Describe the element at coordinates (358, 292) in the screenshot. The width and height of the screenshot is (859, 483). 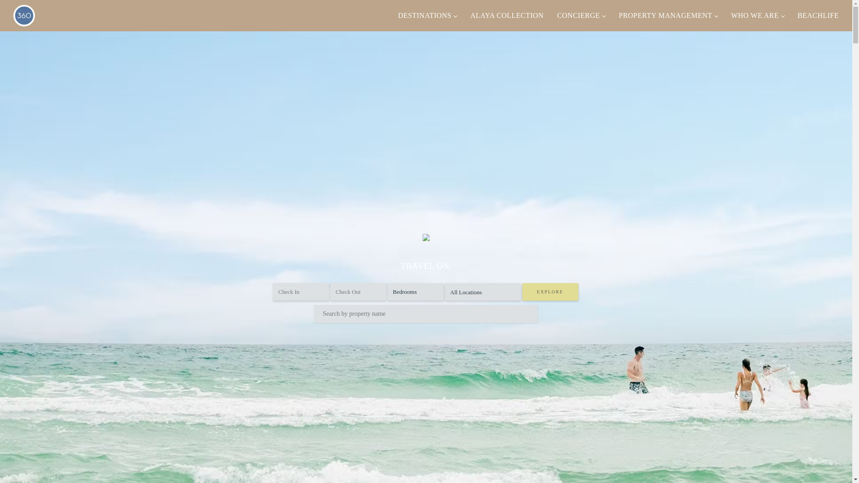
I see `Check Out` at that location.